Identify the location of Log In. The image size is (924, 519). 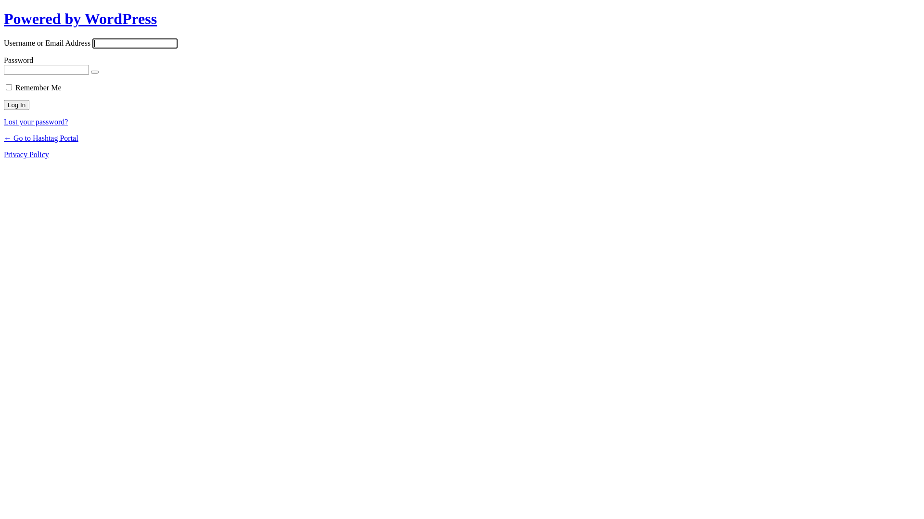
(16, 105).